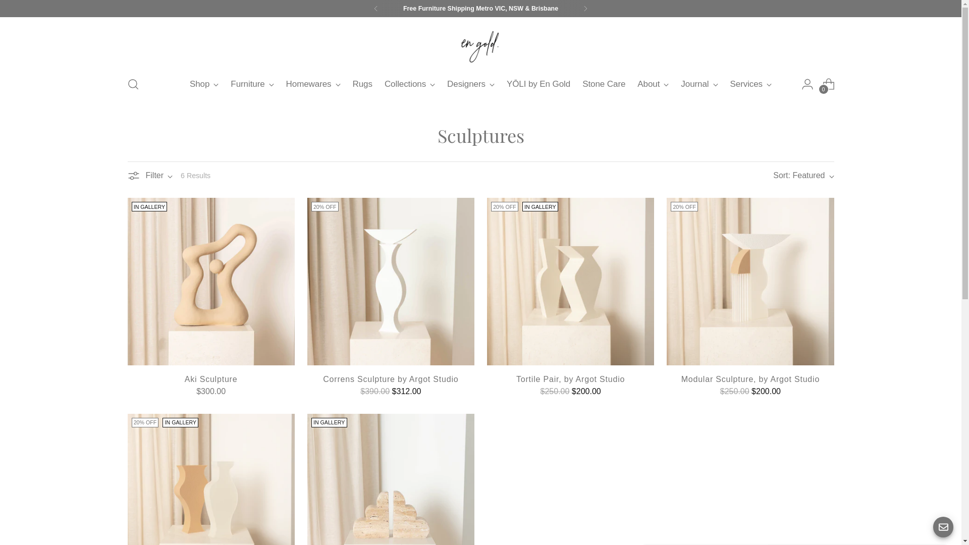  Describe the element at coordinates (699, 84) in the screenshot. I see `Journal` at that location.